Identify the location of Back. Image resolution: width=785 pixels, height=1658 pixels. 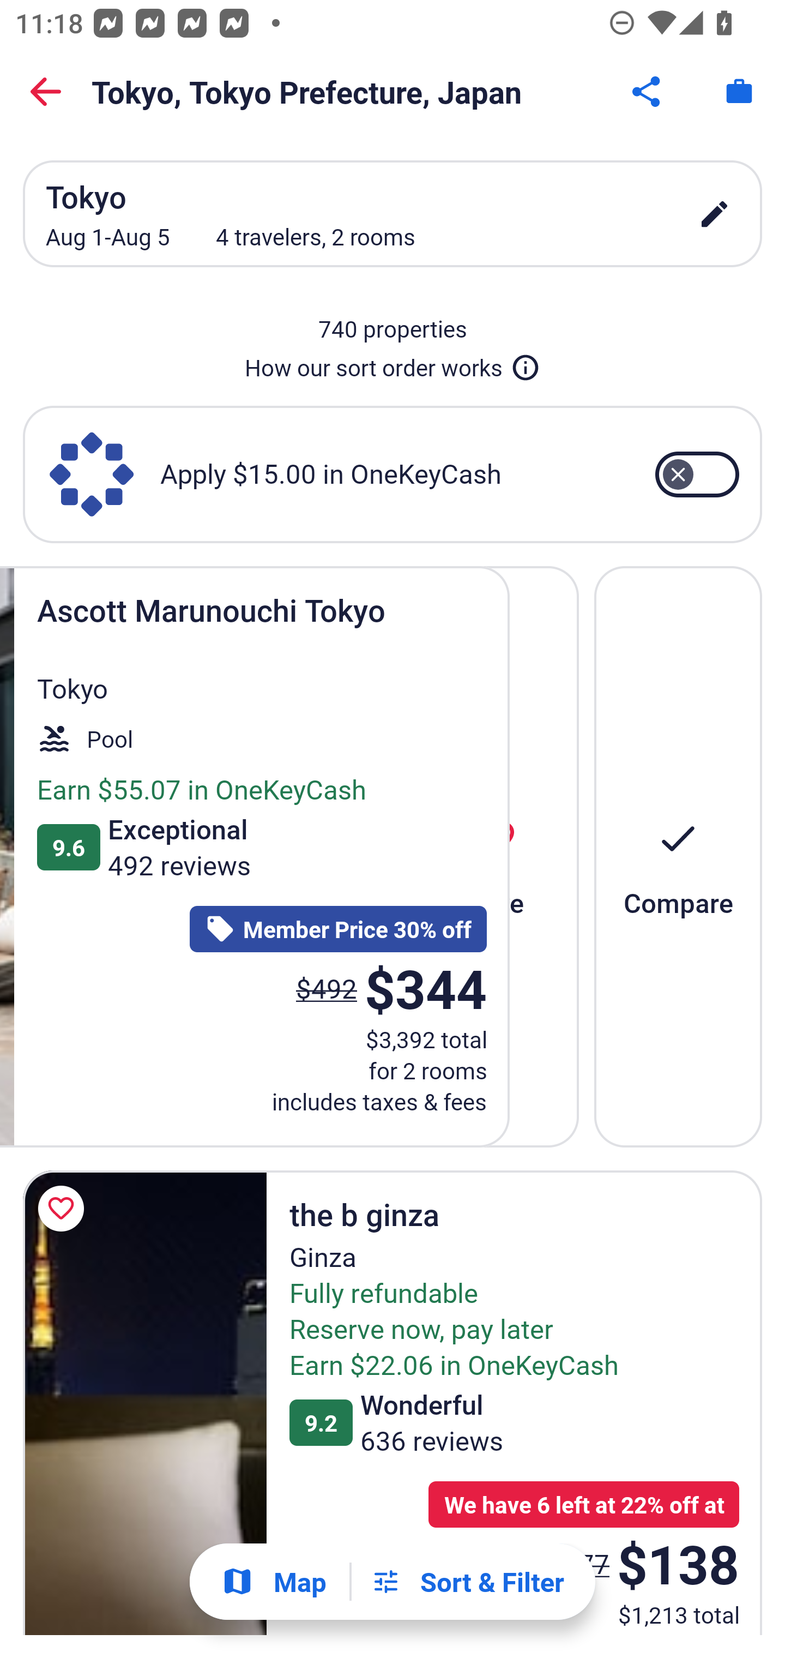
(46, 92).